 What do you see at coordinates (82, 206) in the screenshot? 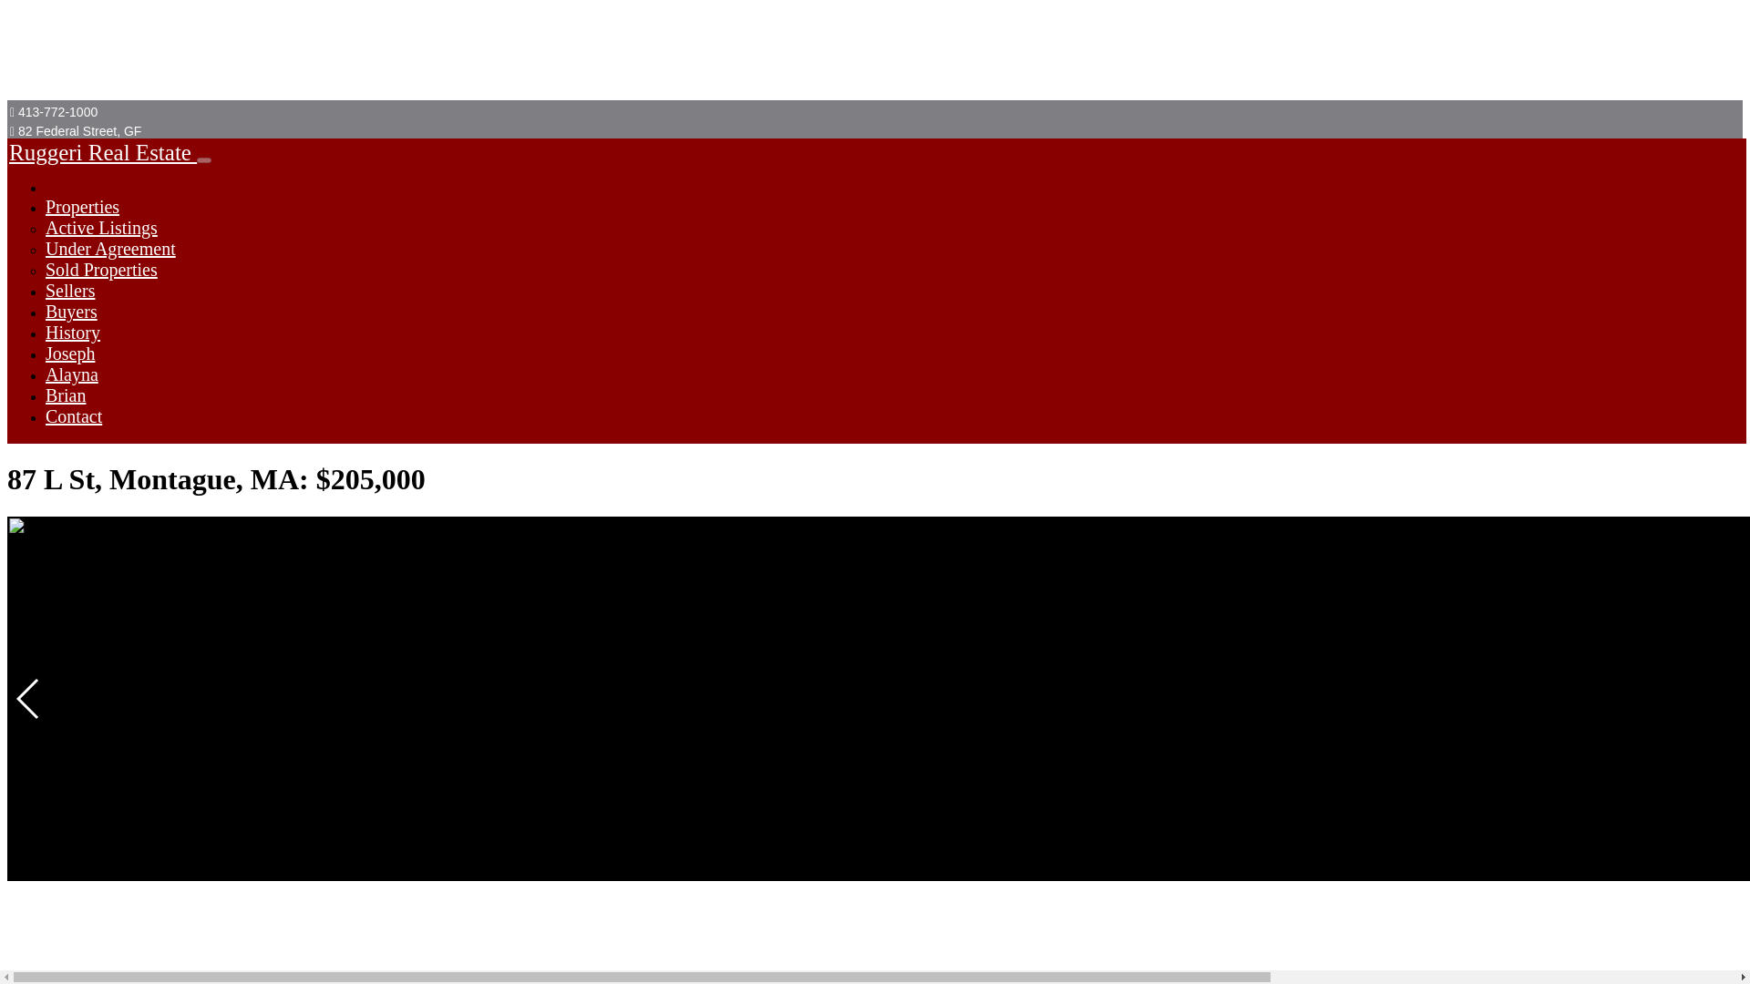
I see `Properties` at bounding box center [82, 206].